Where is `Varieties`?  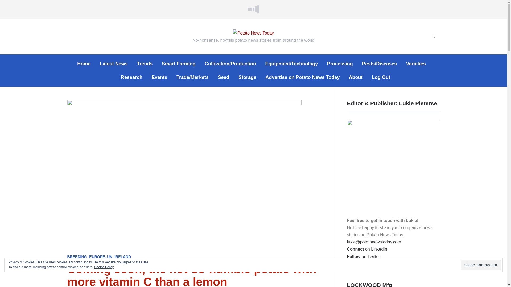
Varieties is located at coordinates (416, 64).